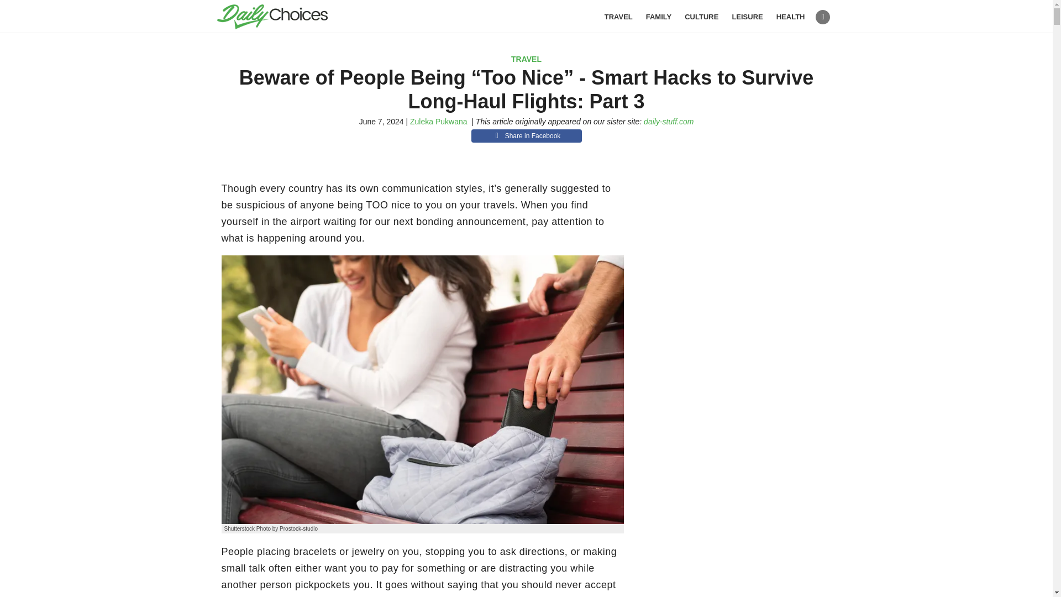 The height and width of the screenshot is (597, 1061). I want to click on Share in Facebook, so click(526, 136).